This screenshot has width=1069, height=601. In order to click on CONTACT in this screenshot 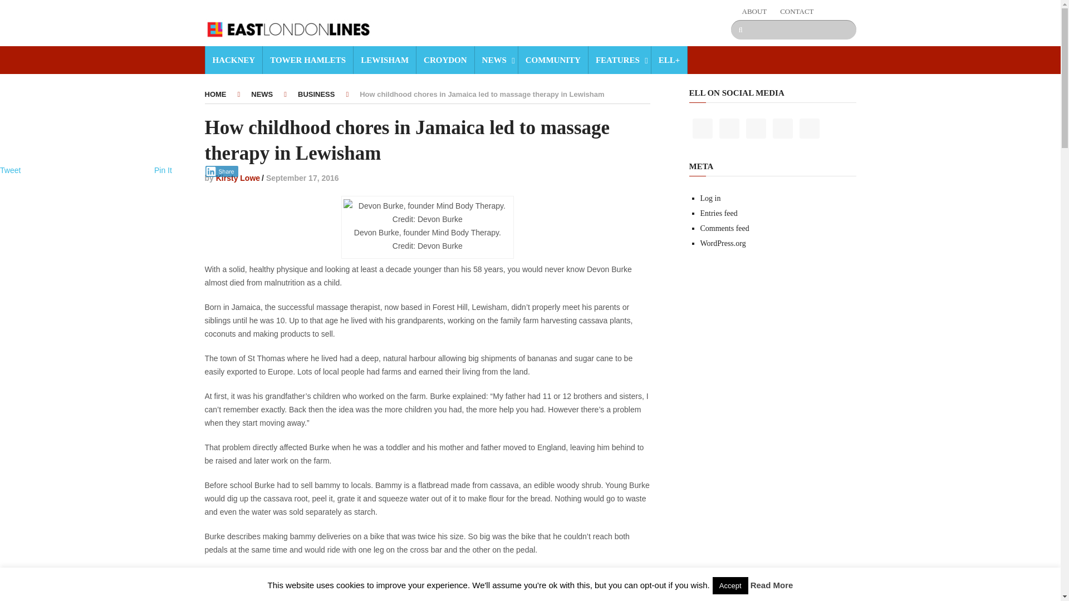, I will do `click(797, 11)`.